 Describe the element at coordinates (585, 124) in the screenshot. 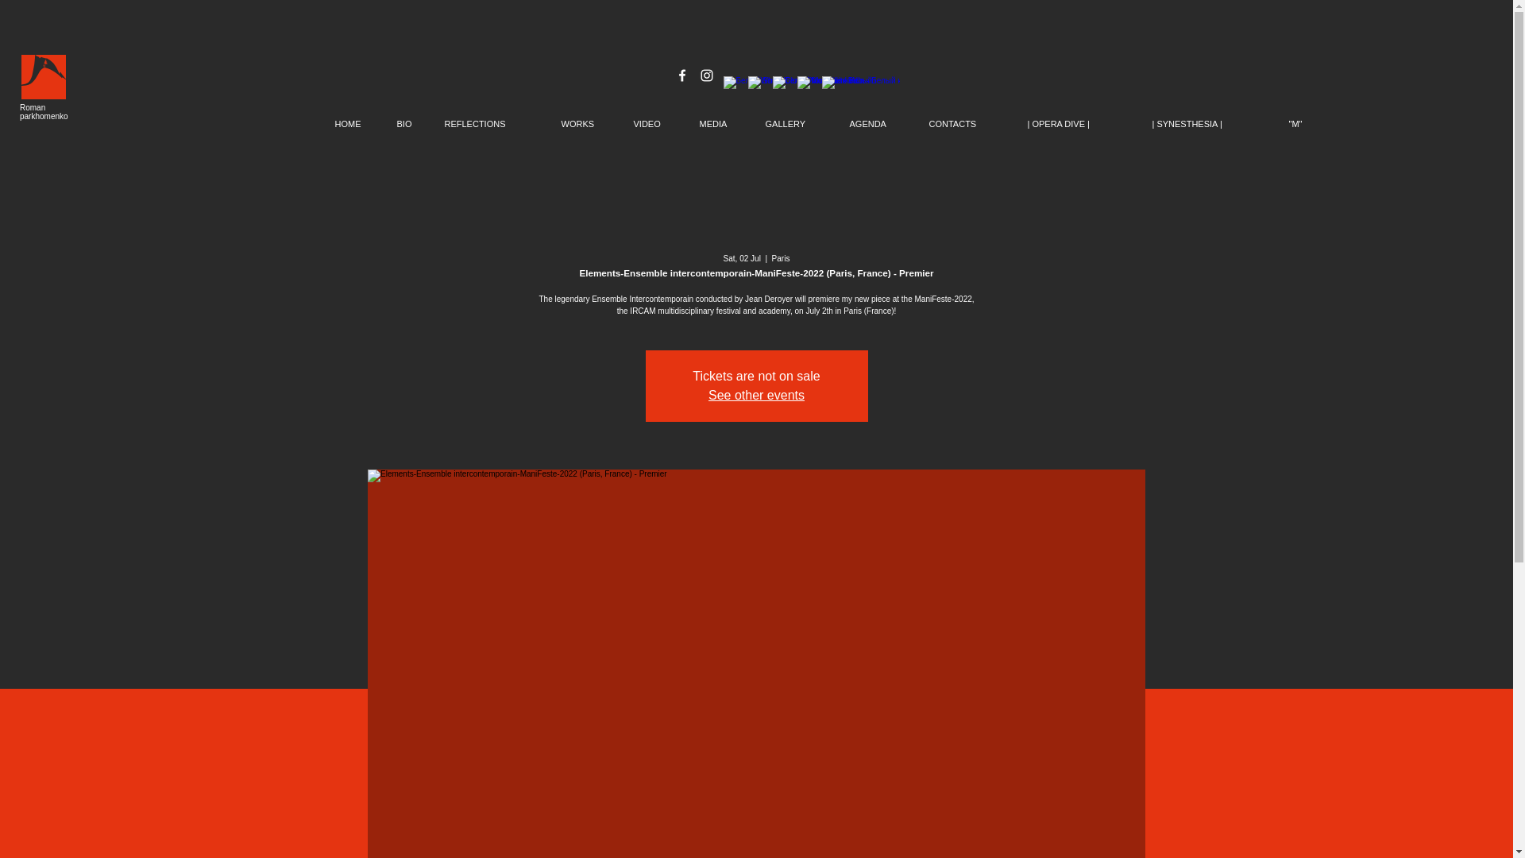

I see `WORKS` at that location.